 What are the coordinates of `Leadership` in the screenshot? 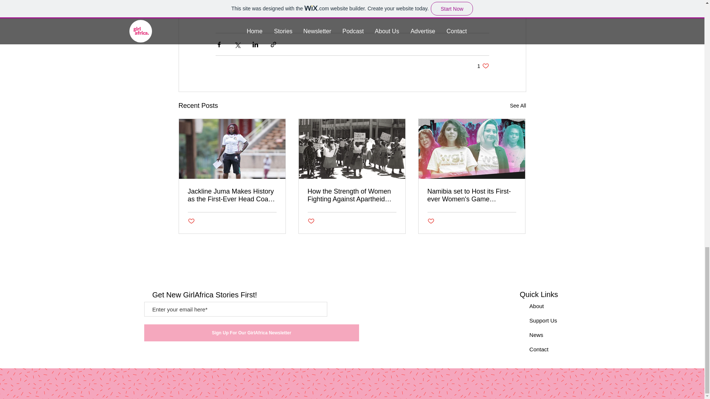 It's located at (258, 9).